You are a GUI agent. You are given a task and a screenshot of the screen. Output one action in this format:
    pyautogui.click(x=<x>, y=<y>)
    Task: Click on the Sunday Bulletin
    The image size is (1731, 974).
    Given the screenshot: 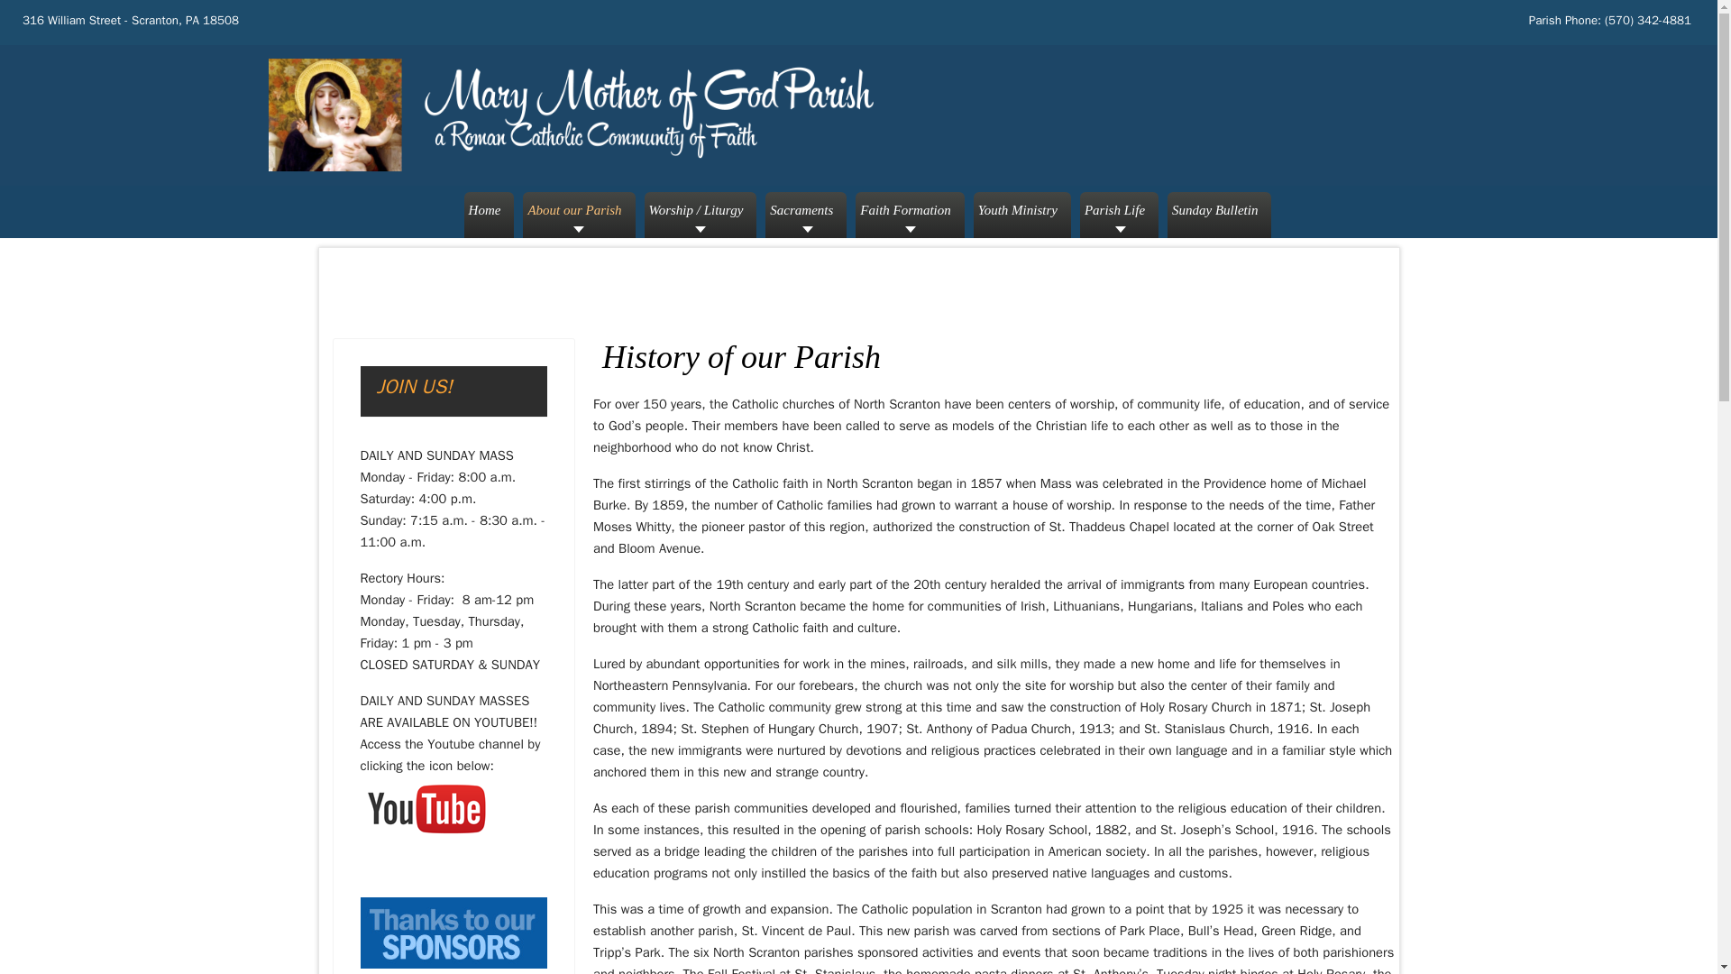 What is the action you would take?
    pyautogui.click(x=1219, y=215)
    